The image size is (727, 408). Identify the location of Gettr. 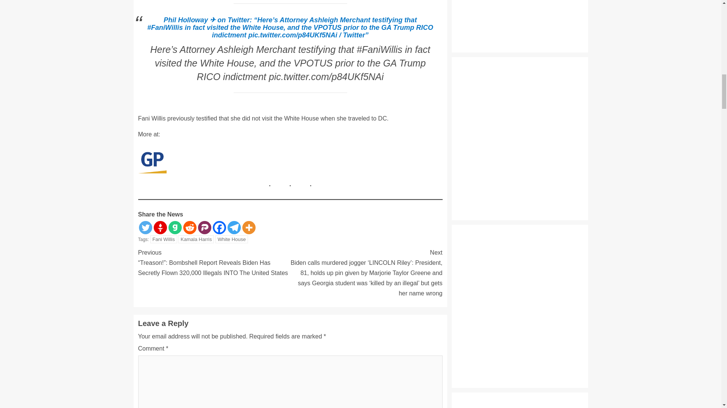
(160, 227).